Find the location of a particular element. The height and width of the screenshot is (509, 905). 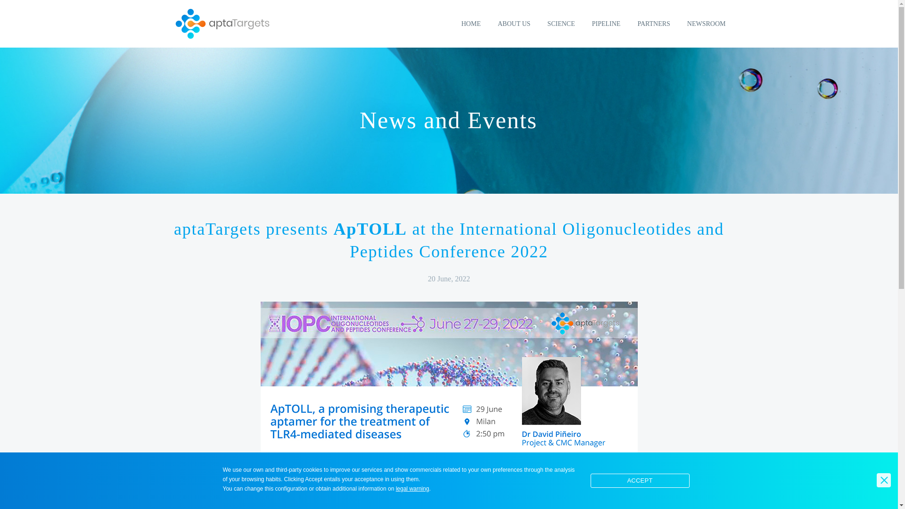

HOME is located at coordinates (470, 24).